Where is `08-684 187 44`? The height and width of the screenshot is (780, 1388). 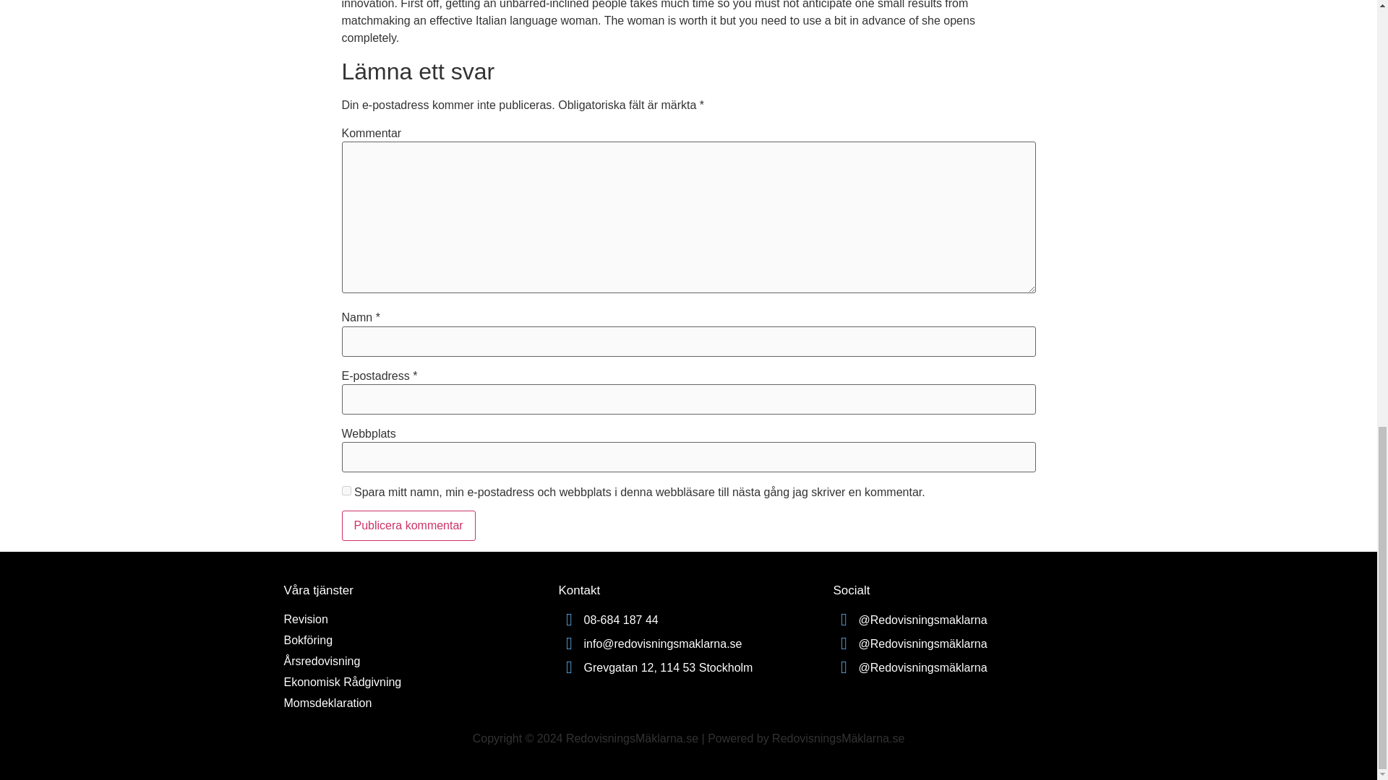 08-684 187 44 is located at coordinates (688, 620).